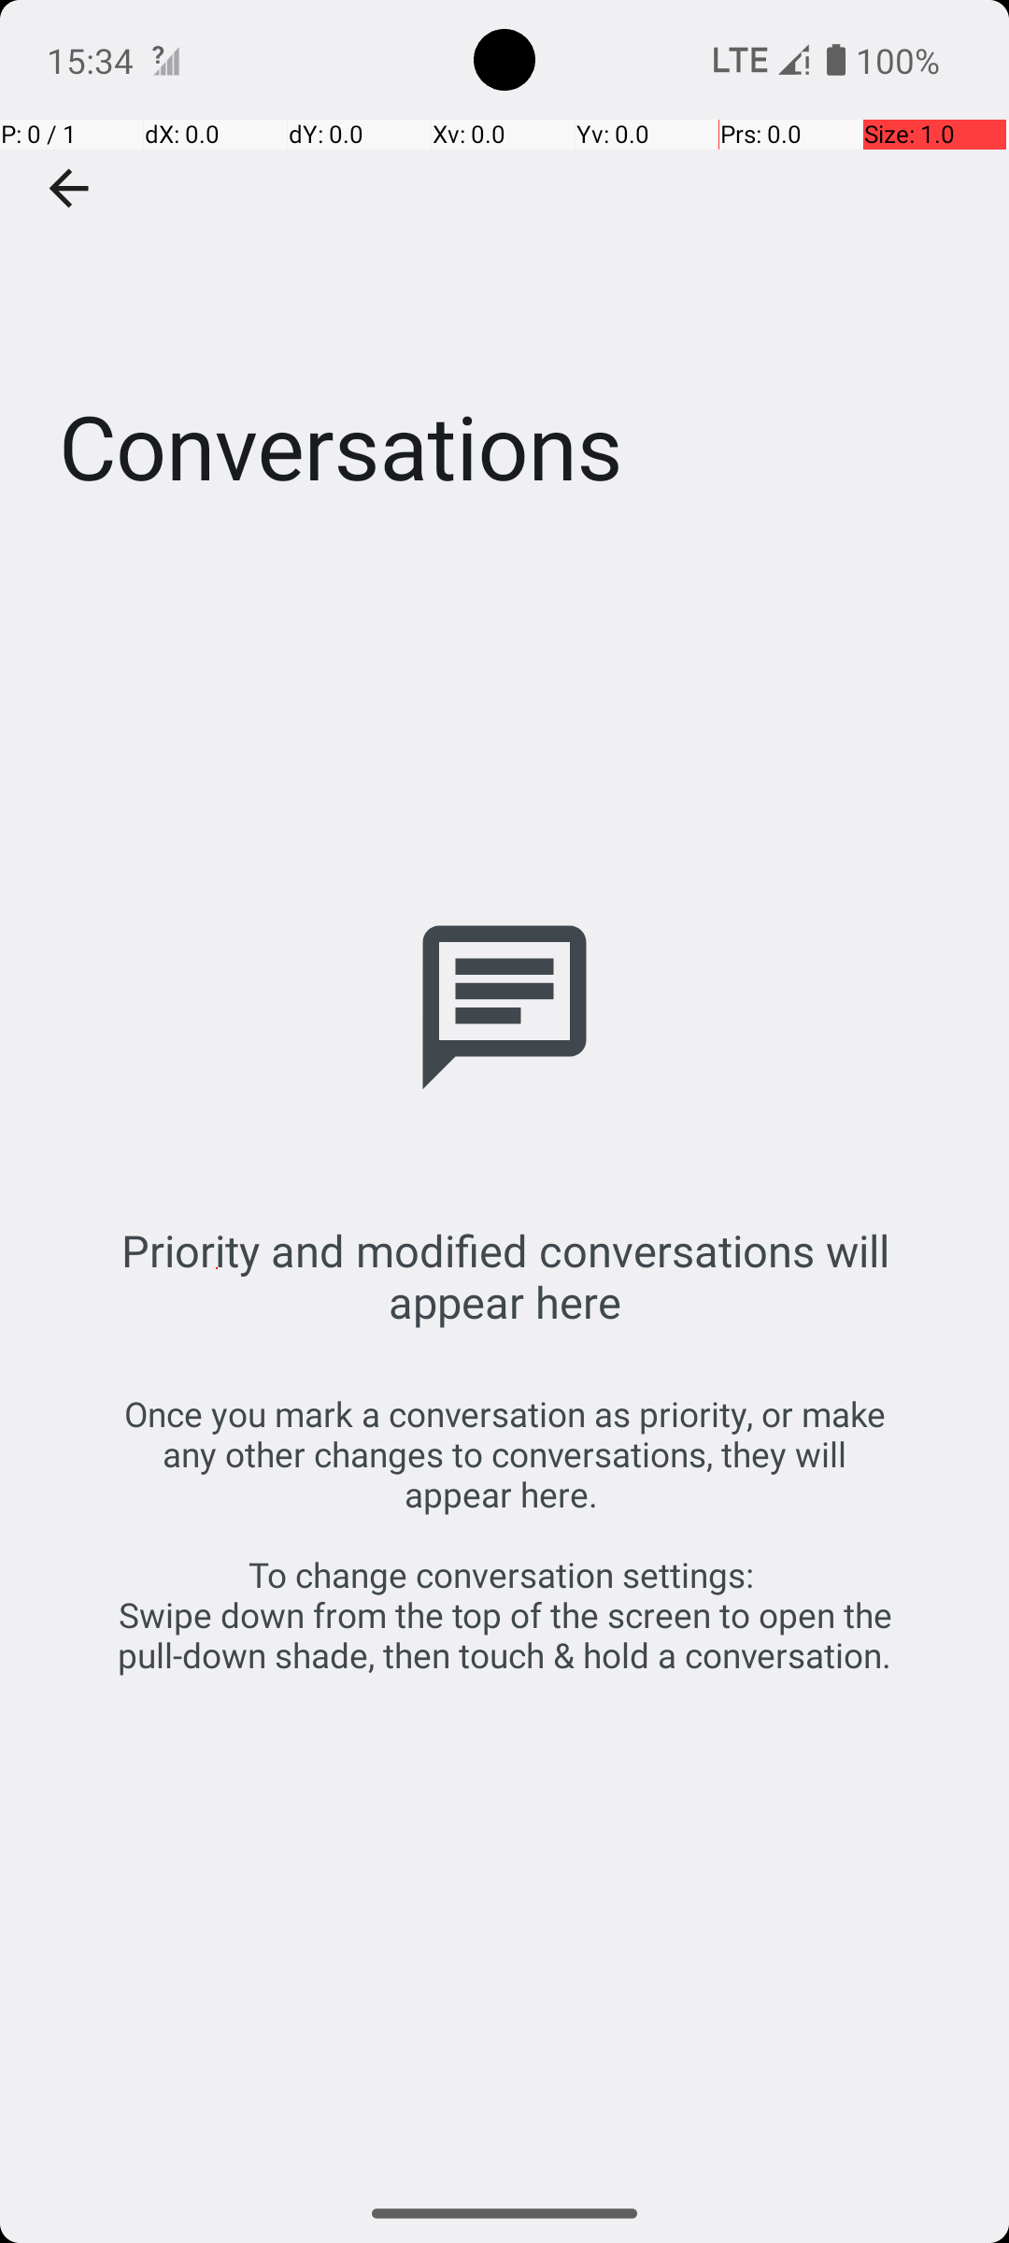 This screenshot has width=1009, height=2243. What do you see at coordinates (504, 1535) in the screenshot?
I see `Once you mark a conversation as priority, or make any other changes to conversations, they will appear here. 

To change conversation settings: 
Swipe down from the top of the screen to open the pull-down shade, then touch & hold a conversation.` at bounding box center [504, 1535].